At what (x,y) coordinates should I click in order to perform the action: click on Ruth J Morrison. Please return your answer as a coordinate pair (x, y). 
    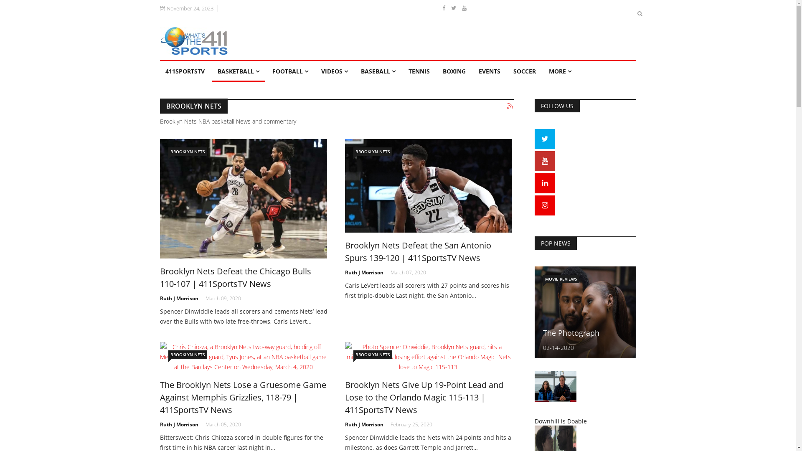
    Looking at the image, I should click on (179, 424).